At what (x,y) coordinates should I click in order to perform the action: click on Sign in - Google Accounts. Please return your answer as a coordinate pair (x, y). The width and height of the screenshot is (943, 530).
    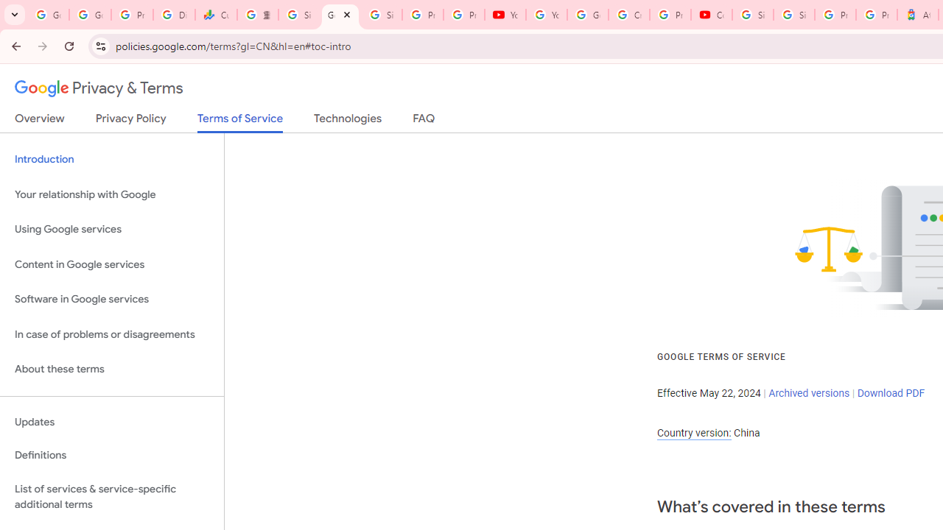
    Looking at the image, I should click on (793, 15).